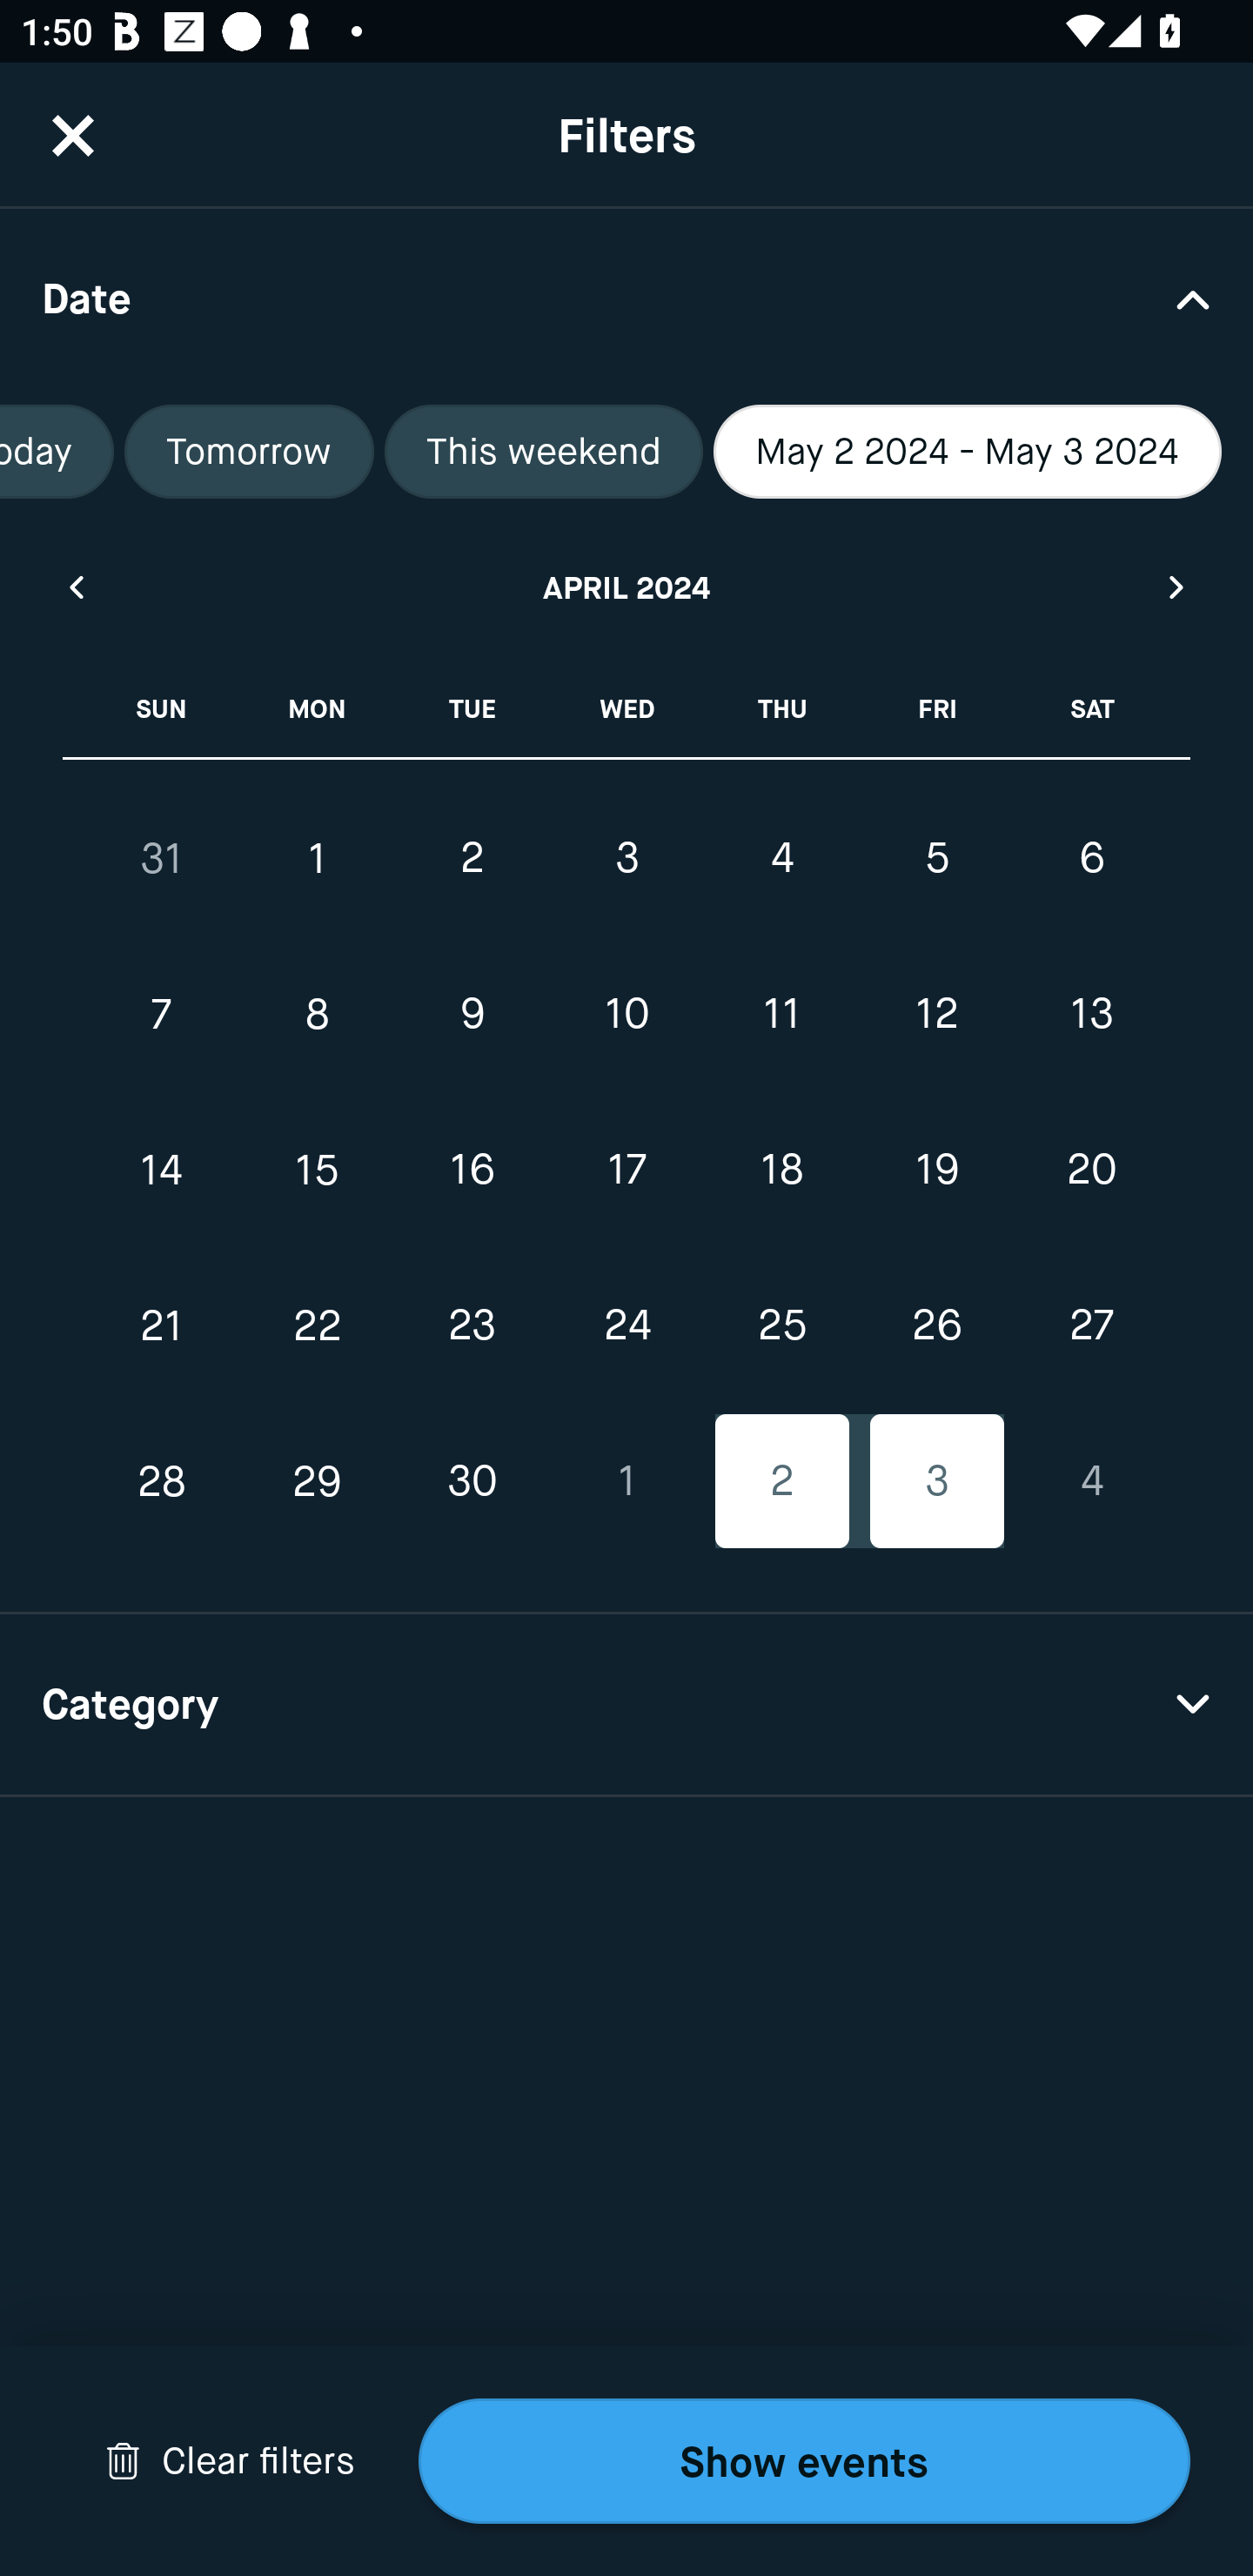 This screenshot has width=1253, height=2576. Describe the element at coordinates (75, 587) in the screenshot. I see `Previous` at that location.